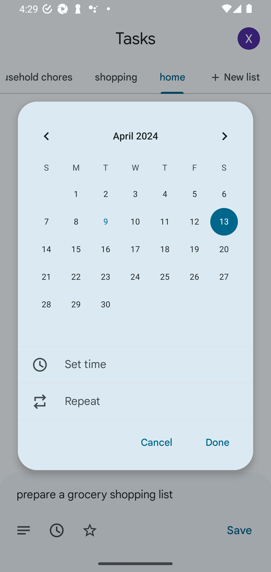 The image size is (271, 572). What do you see at coordinates (165, 222) in the screenshot?
I see `11 11 April 2024` at bounding box center [165, 222].